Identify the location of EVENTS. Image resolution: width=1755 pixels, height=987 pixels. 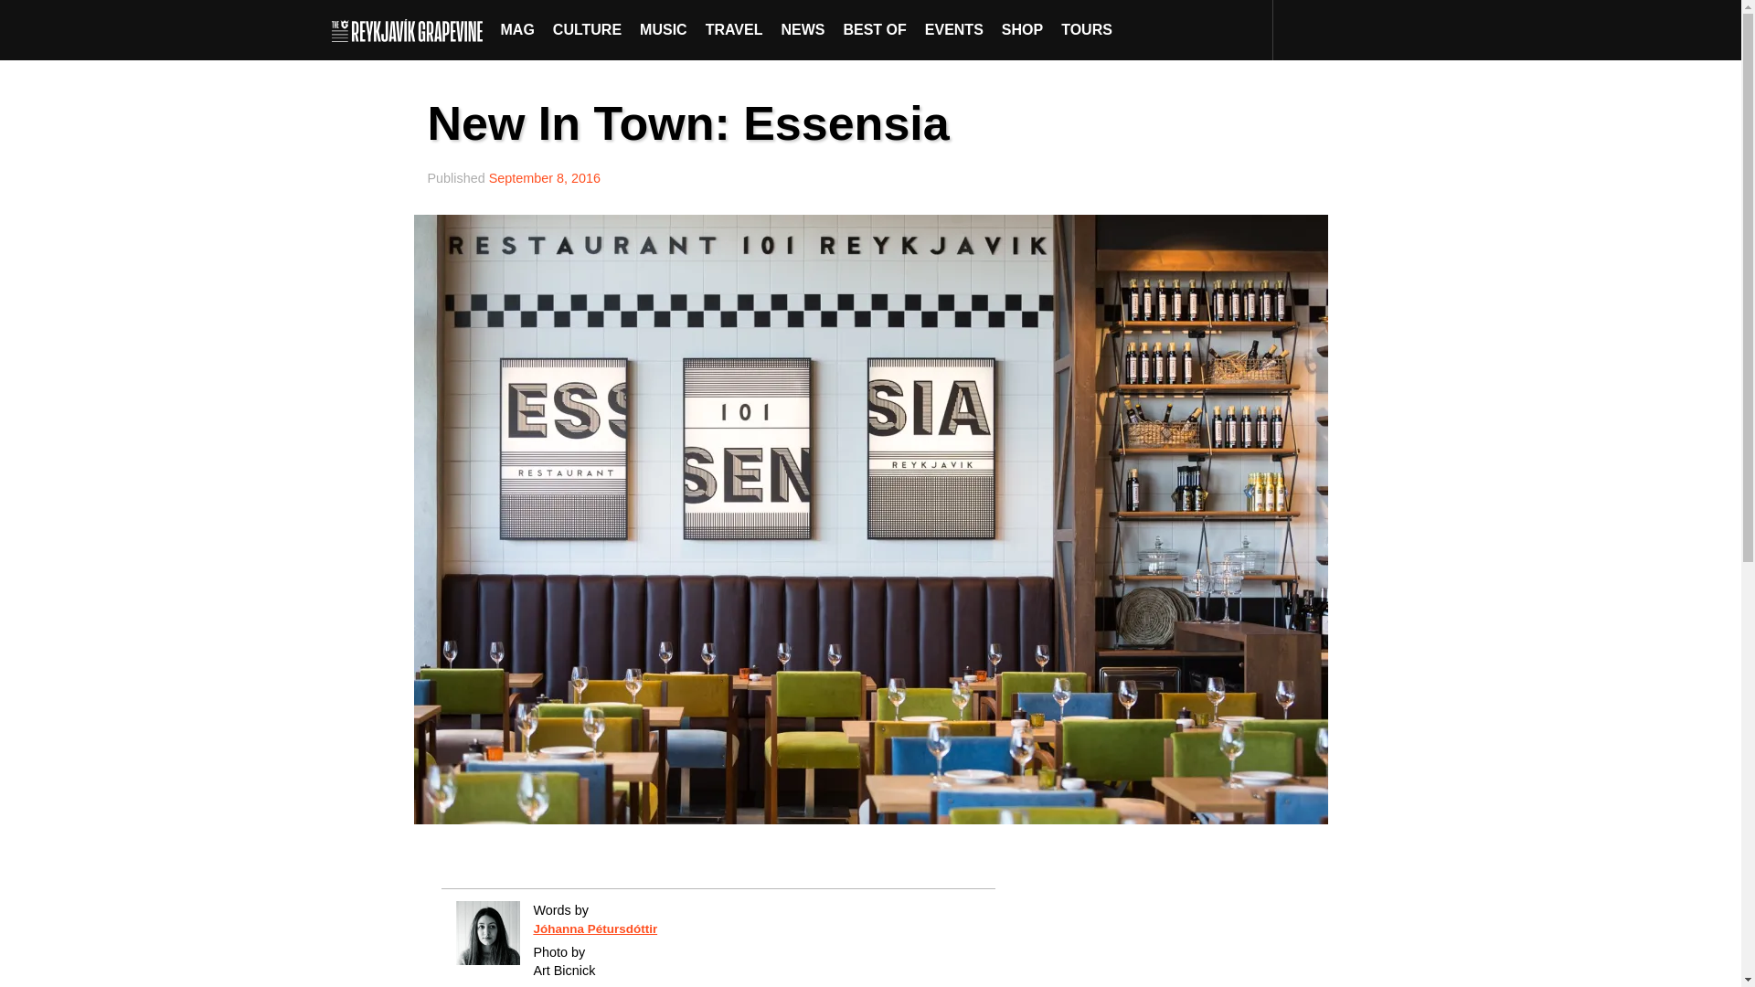
(954, 29).